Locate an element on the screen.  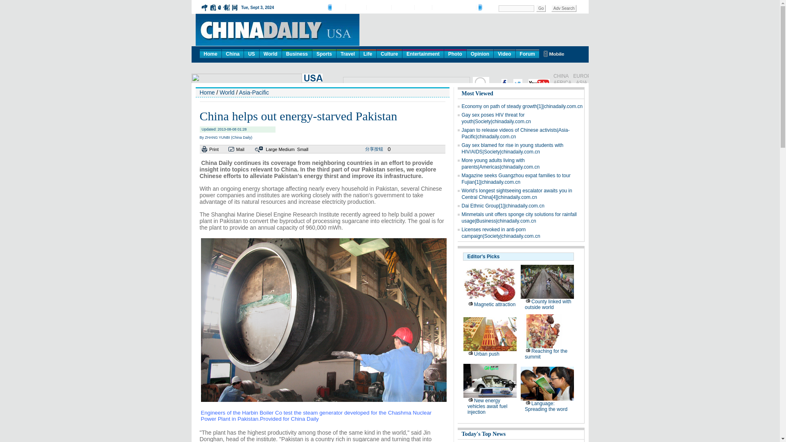
Travel is located at coordinates (348, 53).